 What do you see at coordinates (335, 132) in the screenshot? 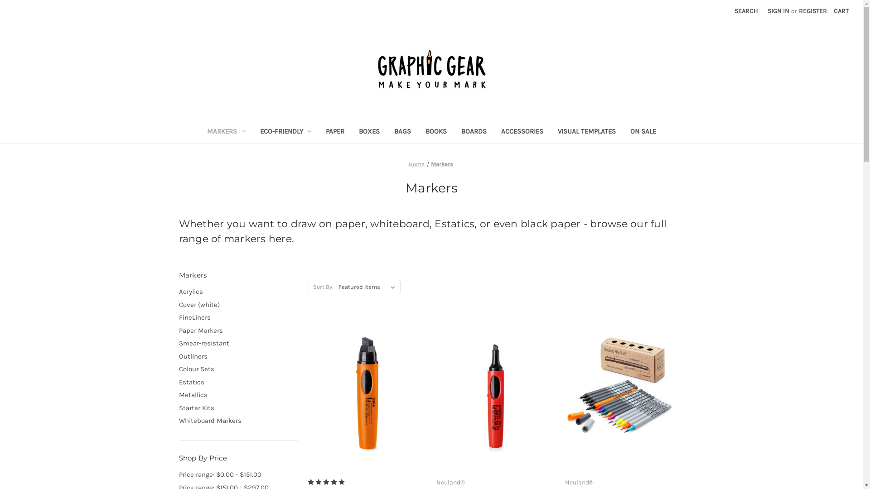
I see `PAPER` at bounding box center [335, 132].